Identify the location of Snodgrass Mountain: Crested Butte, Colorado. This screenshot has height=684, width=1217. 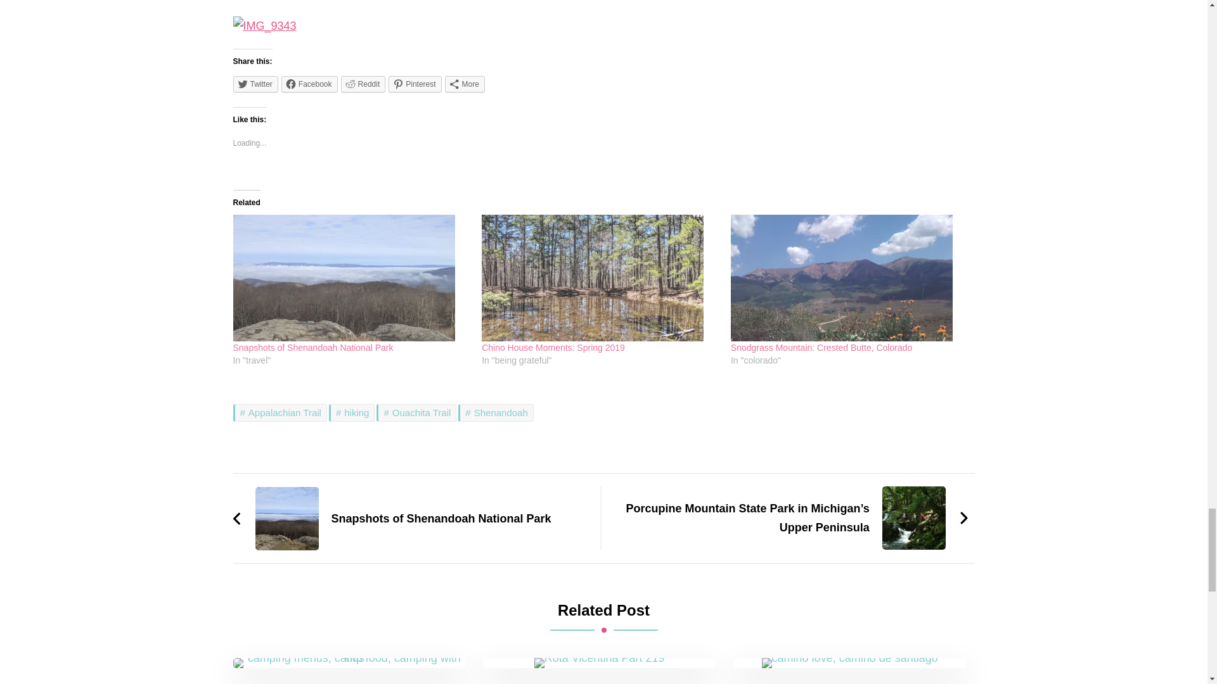
(821, 348).